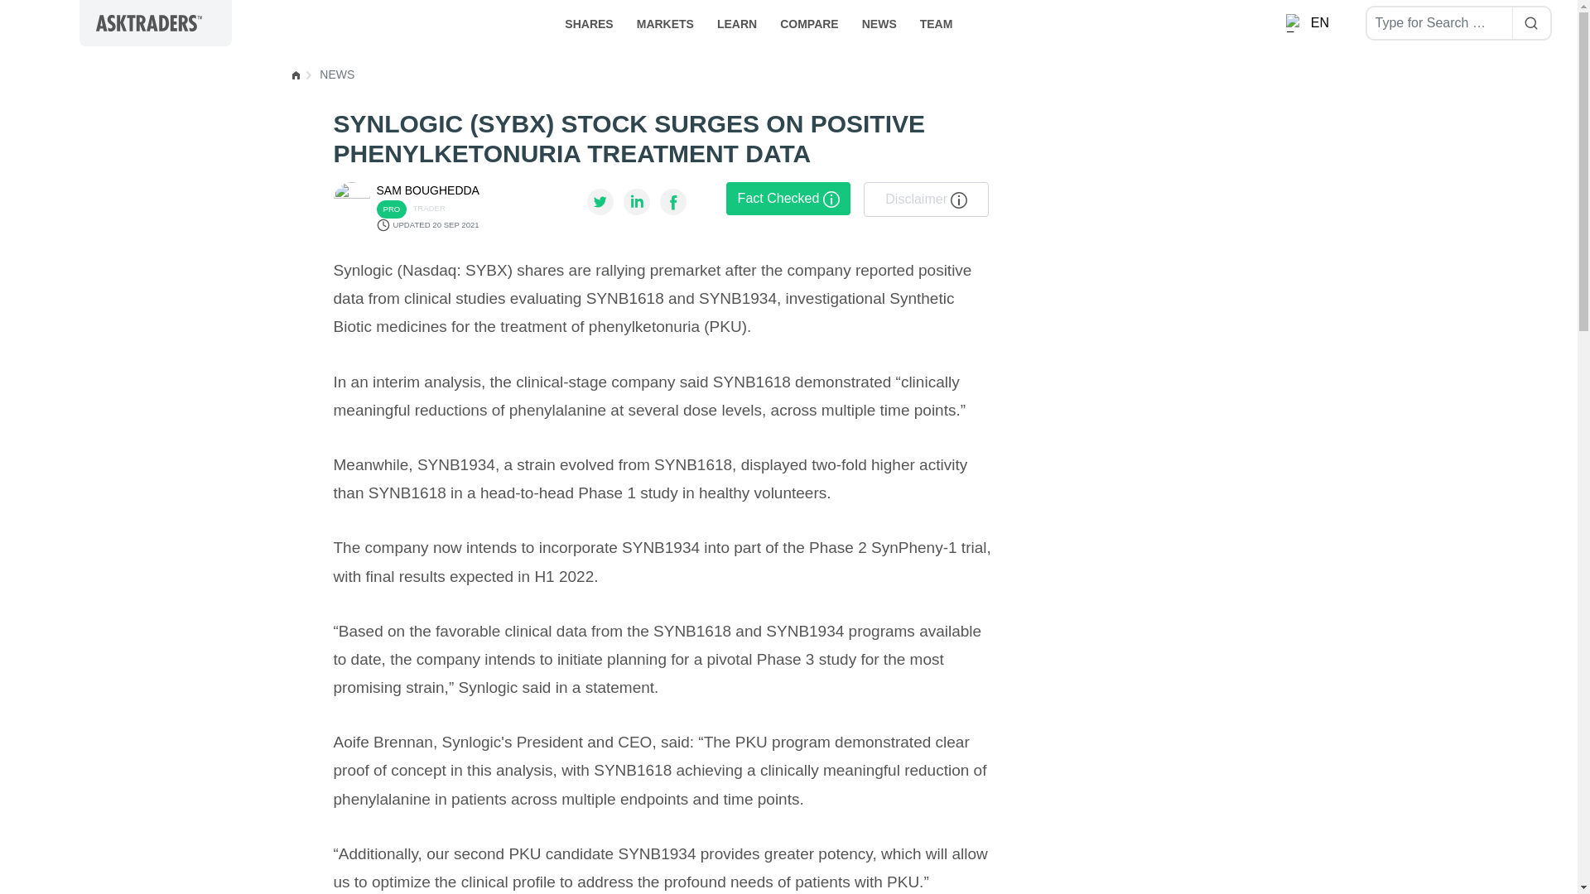 The width and height of the screenshot is (1590, 894). I want to click on NEWS, so click(879, 22).